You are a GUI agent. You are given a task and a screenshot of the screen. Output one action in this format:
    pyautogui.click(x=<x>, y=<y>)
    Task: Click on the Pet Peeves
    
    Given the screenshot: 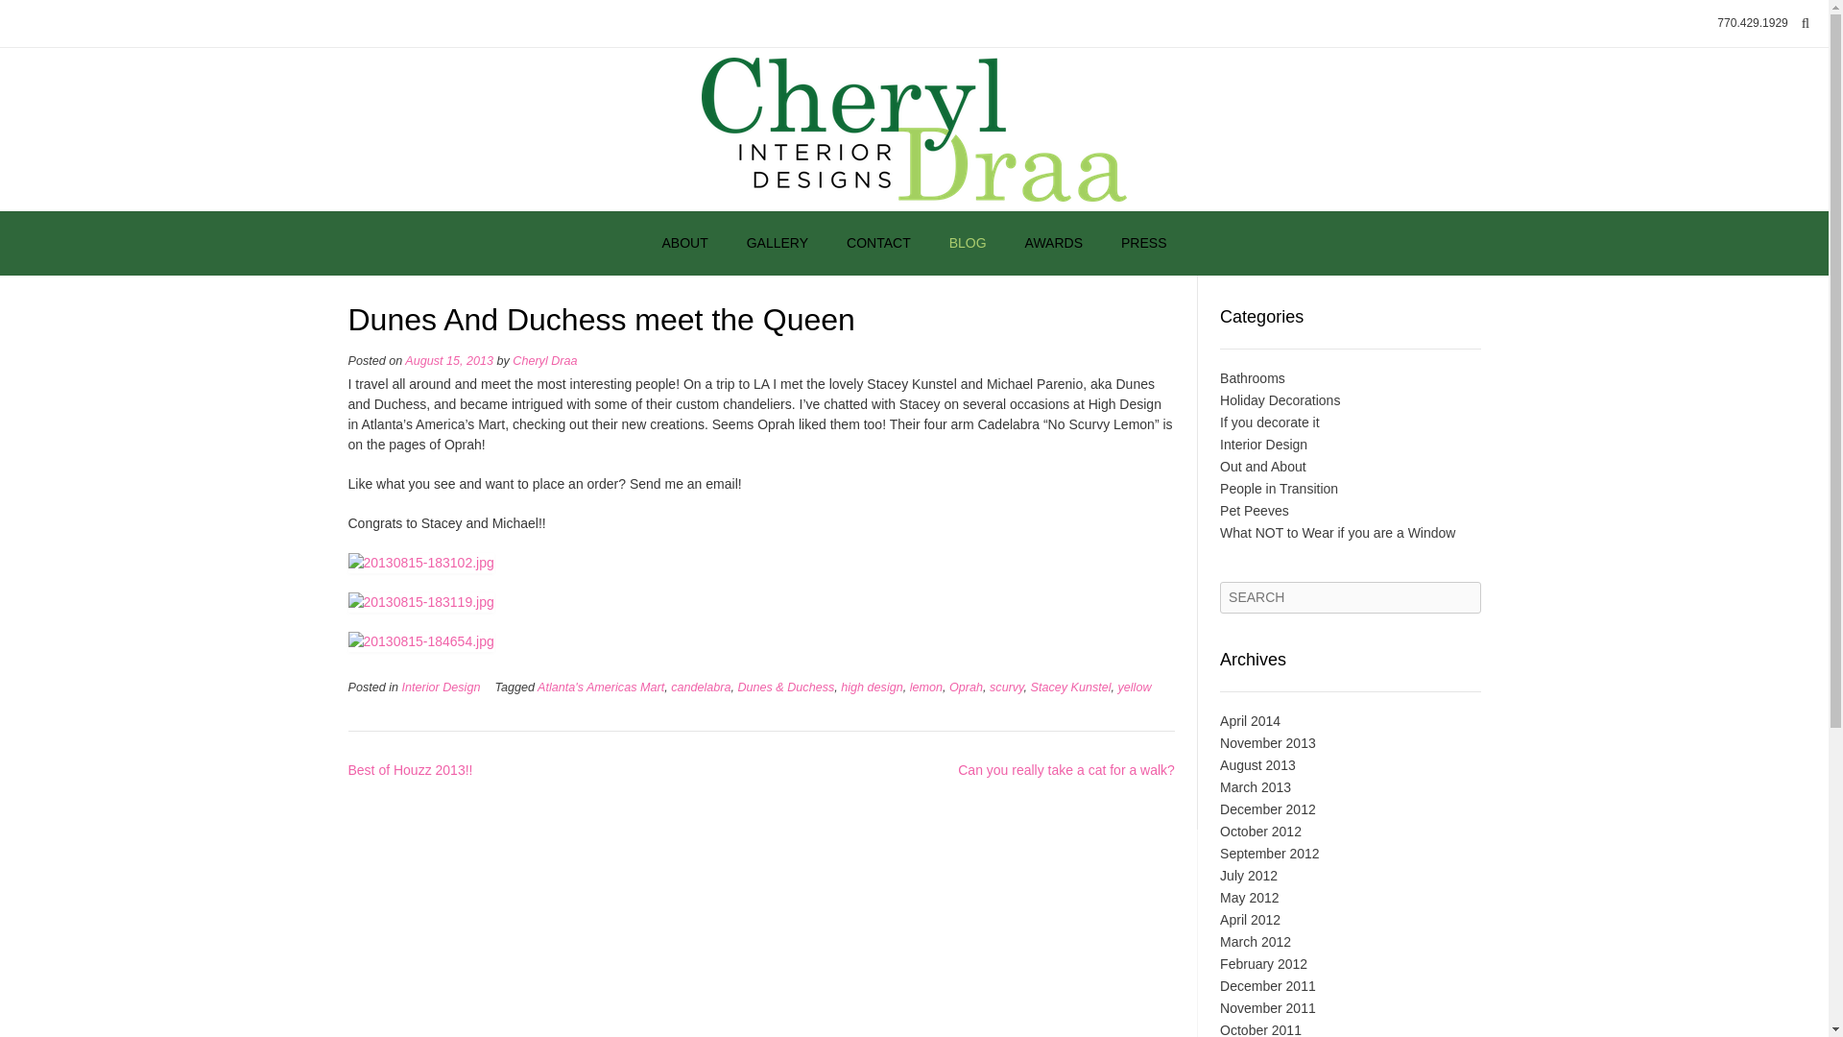 What is the action you would take?
    pyautogui.click(x=1254, y=511)
    